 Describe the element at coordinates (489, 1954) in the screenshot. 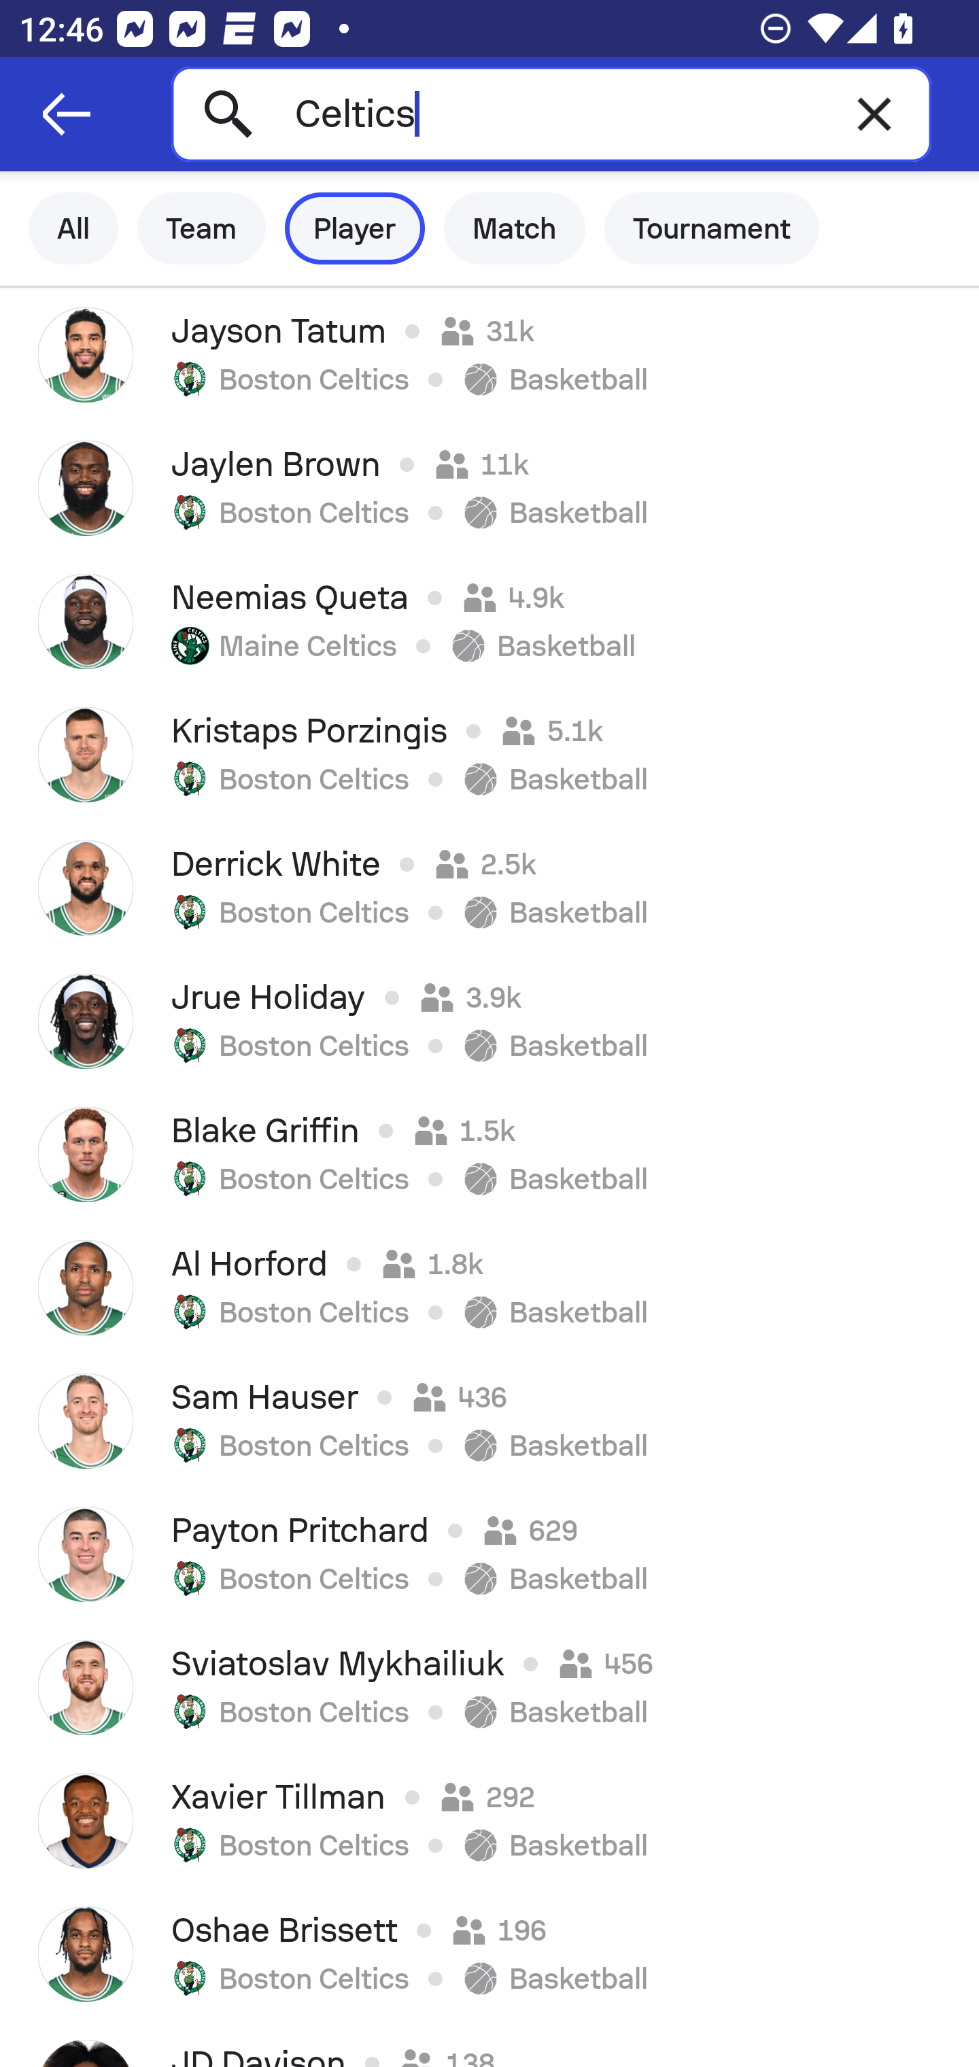

I see `Oshae Brissett 196 Boston Celtics Basketball` at that location.